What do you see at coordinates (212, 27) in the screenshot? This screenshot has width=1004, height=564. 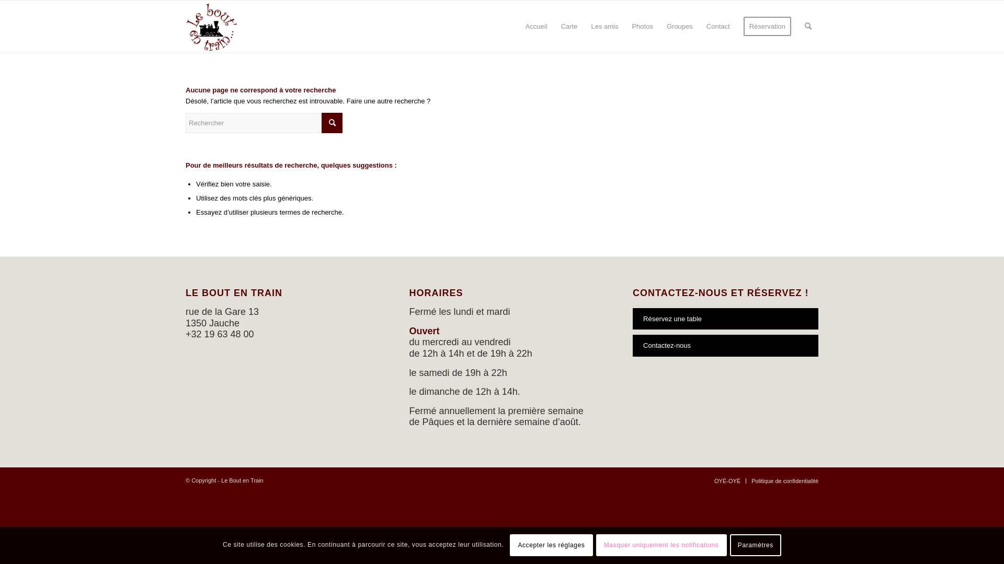 I see `logo-bout-en-train` at bounding box center [212, 27].